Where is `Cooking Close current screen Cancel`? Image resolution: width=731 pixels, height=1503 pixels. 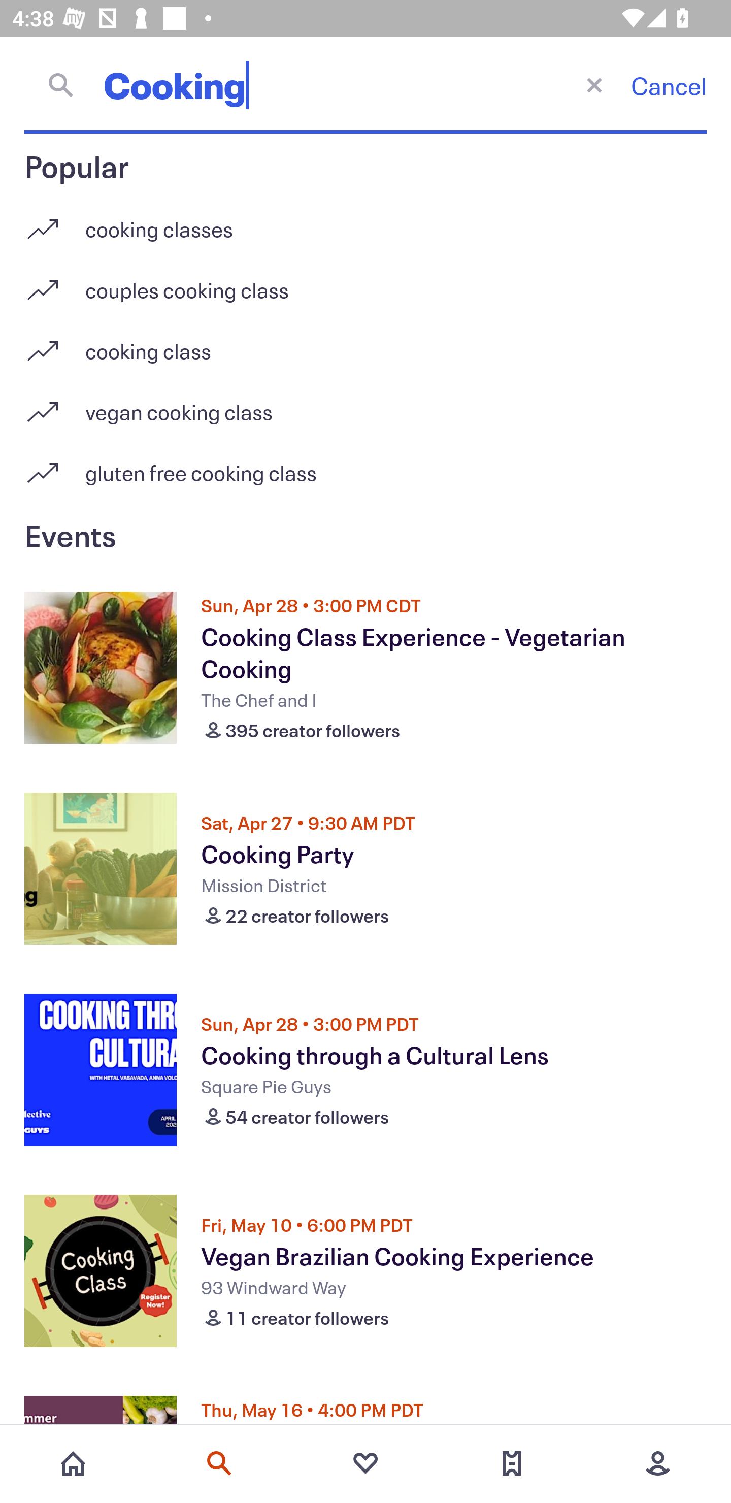
Cooking Close current screen Cancel is located at coordinates (365, 85).